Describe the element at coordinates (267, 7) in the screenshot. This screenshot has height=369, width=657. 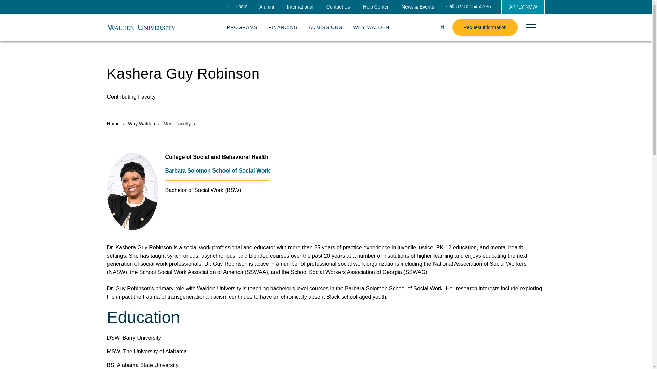
I see `Walden Alumni` at that location.